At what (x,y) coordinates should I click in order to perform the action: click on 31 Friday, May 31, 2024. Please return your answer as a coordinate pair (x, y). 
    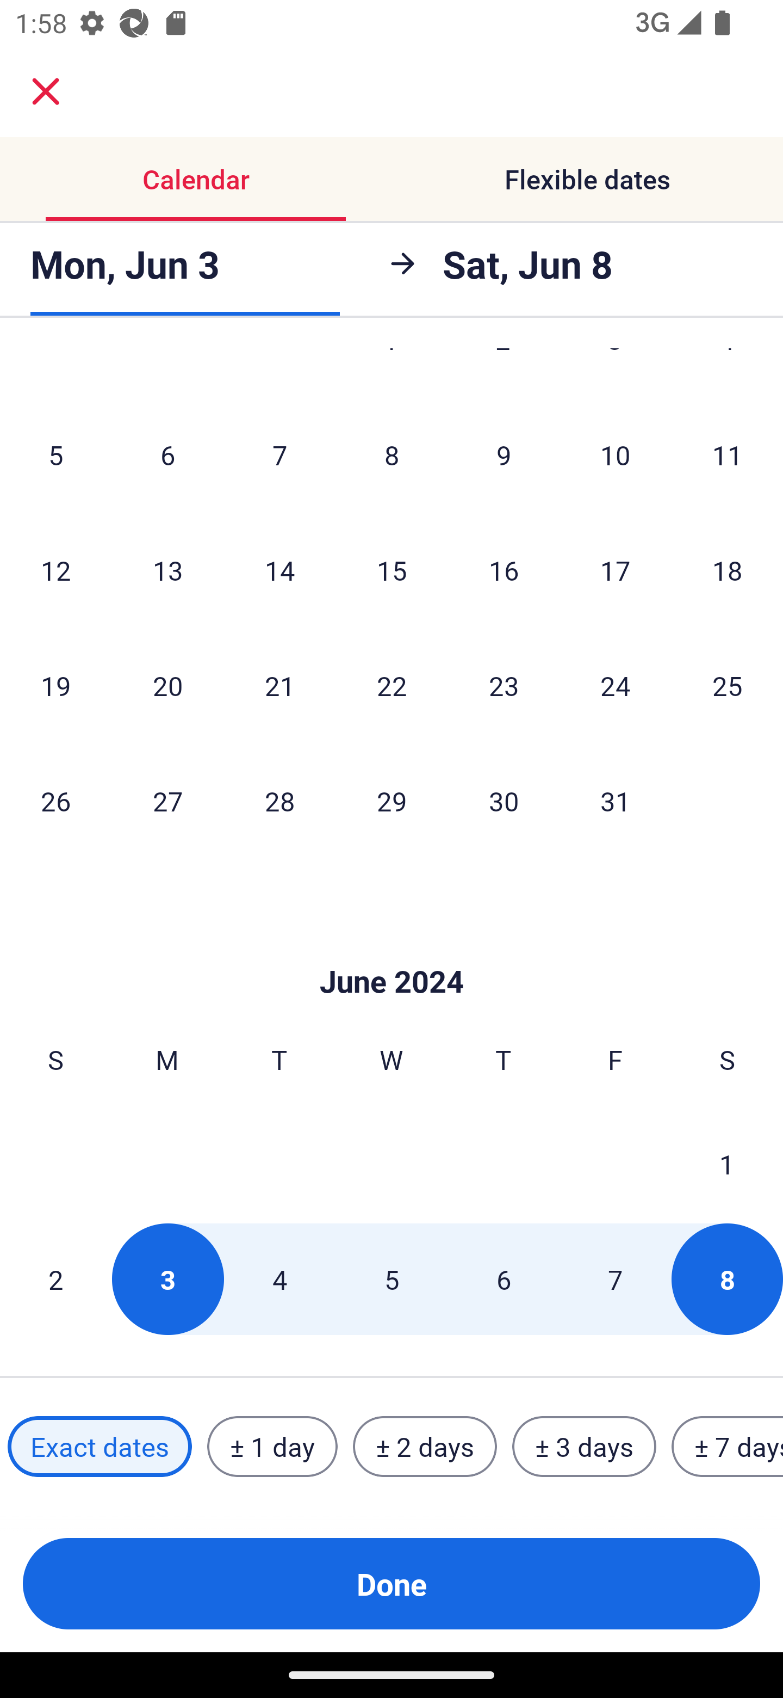
    Looking at the image, I should click on (616, 800).